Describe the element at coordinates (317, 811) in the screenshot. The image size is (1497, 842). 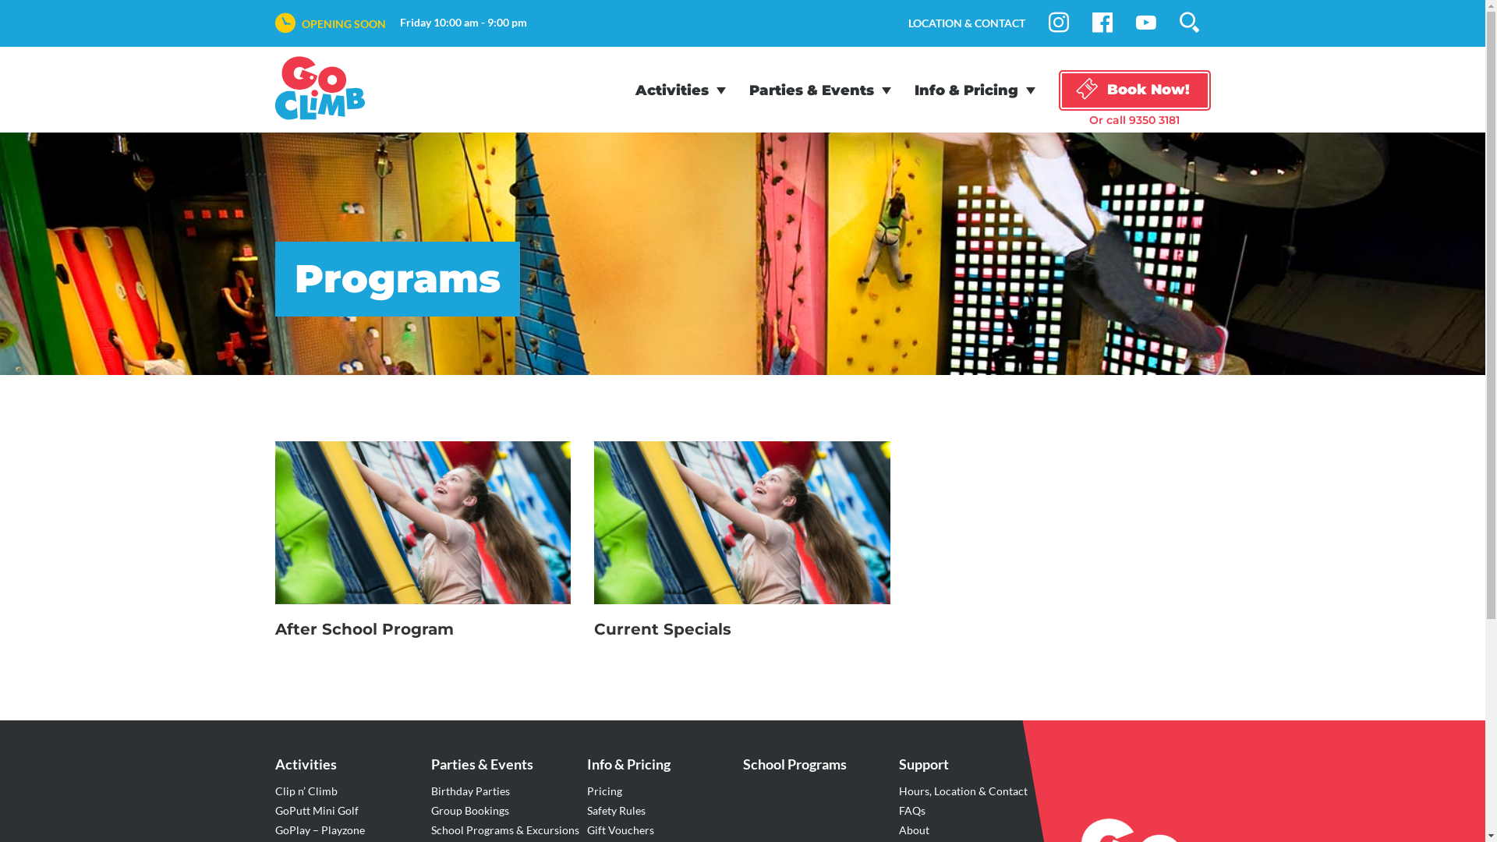
I see `GoPutt Mini Golf` at that location.